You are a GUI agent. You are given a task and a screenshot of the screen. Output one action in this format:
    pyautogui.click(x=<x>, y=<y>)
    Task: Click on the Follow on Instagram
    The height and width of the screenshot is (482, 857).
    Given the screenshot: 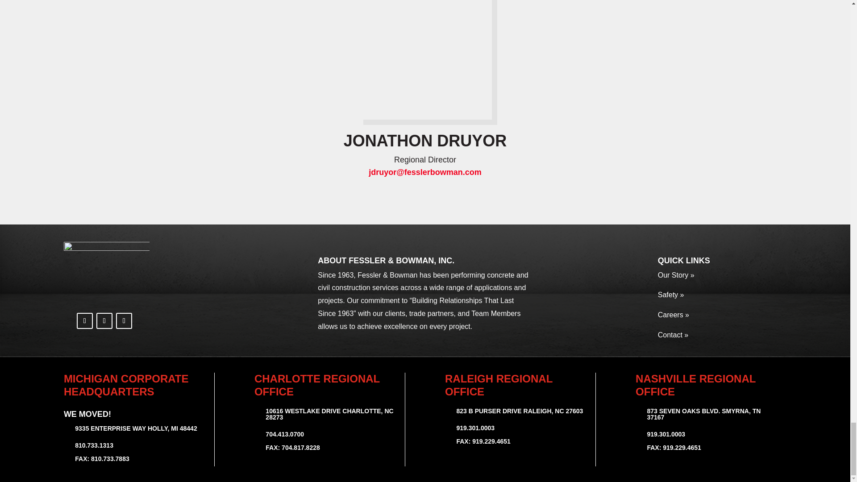 What is the action you would take?
    pyautogui.click(x=104, y=320)
    